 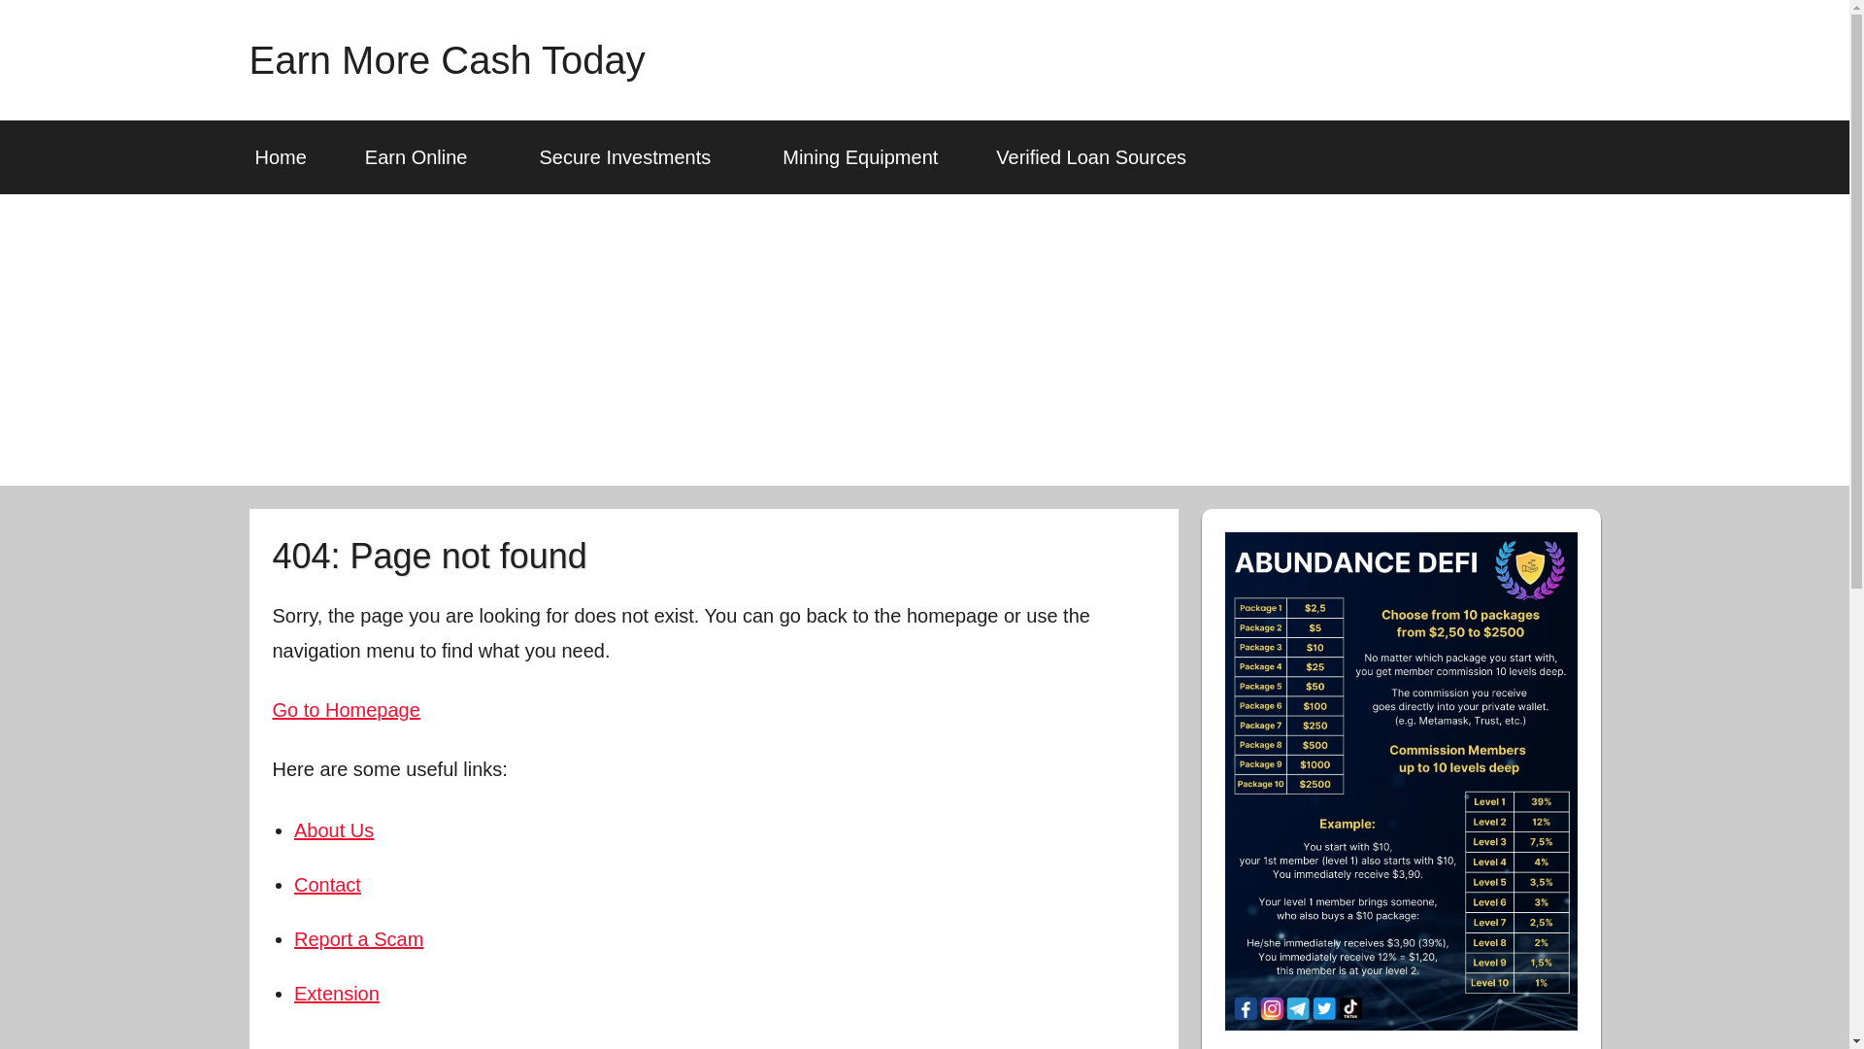 What do you see at coordinates (337, 993) in the screenshot?
I see `Extension` at bounding box center [337, 993].